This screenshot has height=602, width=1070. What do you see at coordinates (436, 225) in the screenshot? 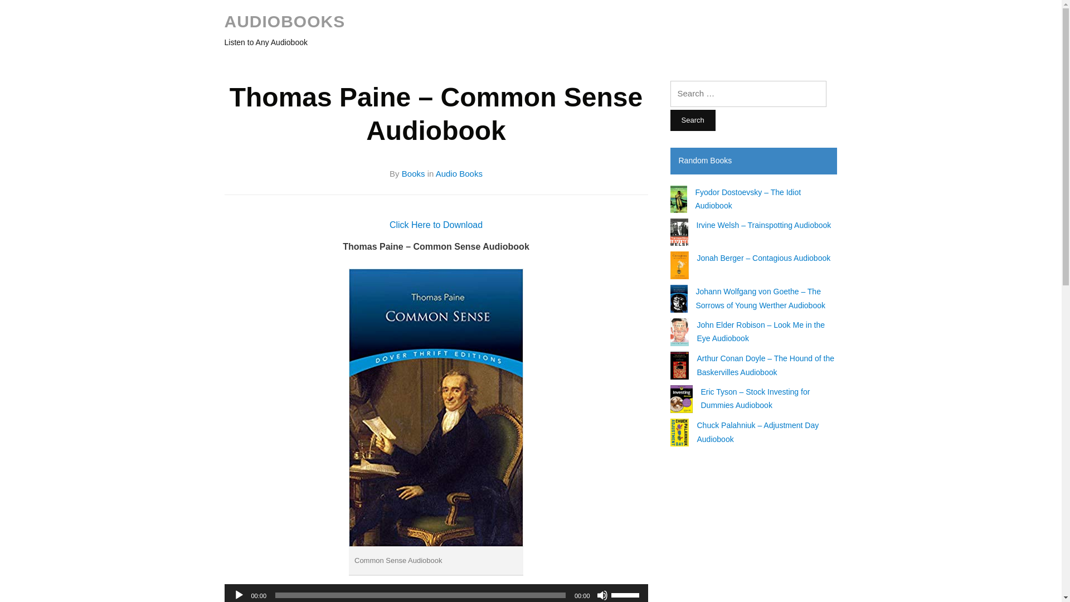
I see `Click Here to Download` at bounding box center [436, 225].